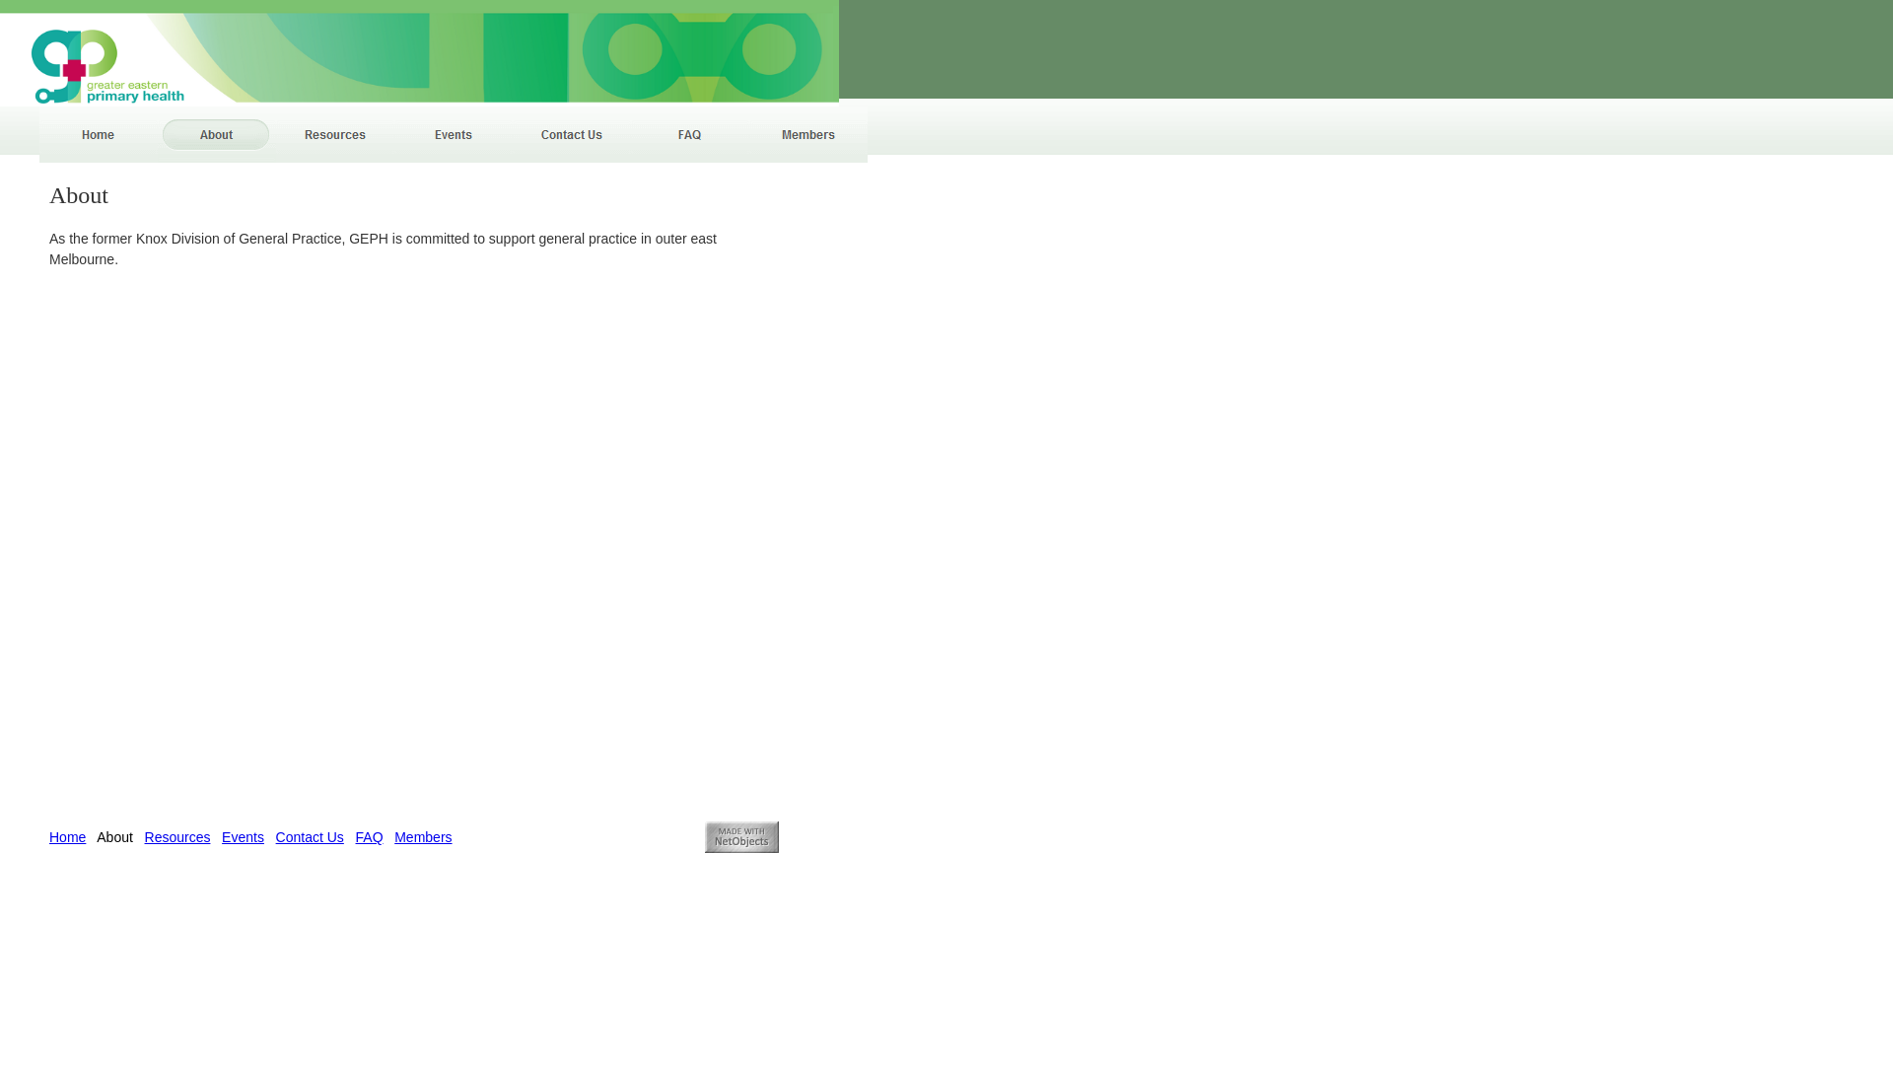 This screenshot has width=1893, height=1065. I want to click on Contact Us, so click(310, 837).